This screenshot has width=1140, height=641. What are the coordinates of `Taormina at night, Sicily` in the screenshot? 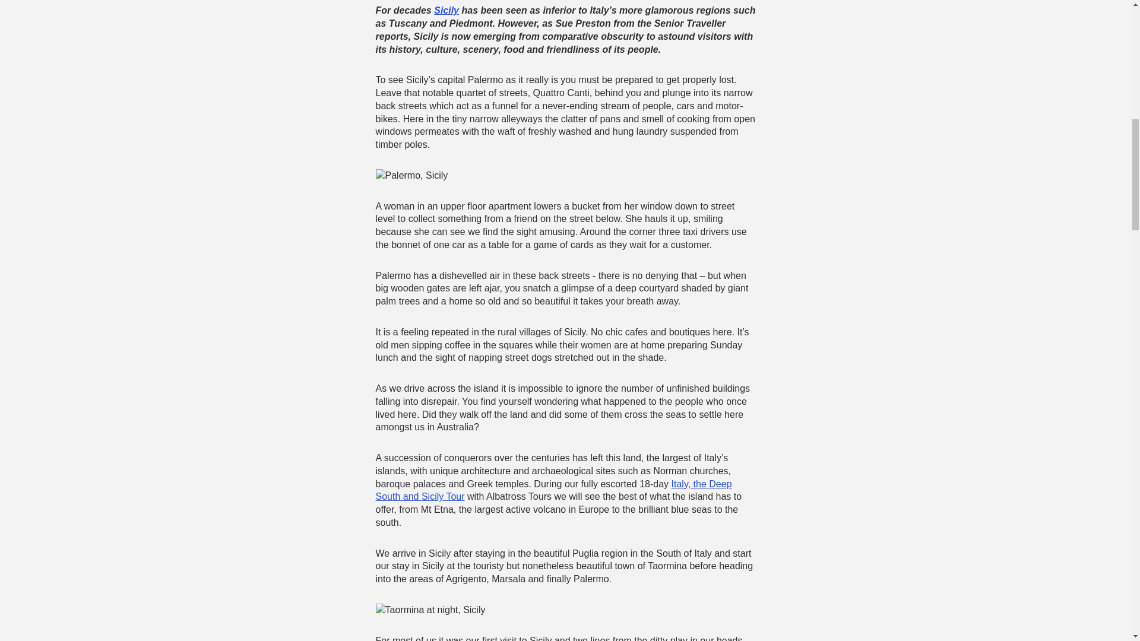 It's located at (430, 610).